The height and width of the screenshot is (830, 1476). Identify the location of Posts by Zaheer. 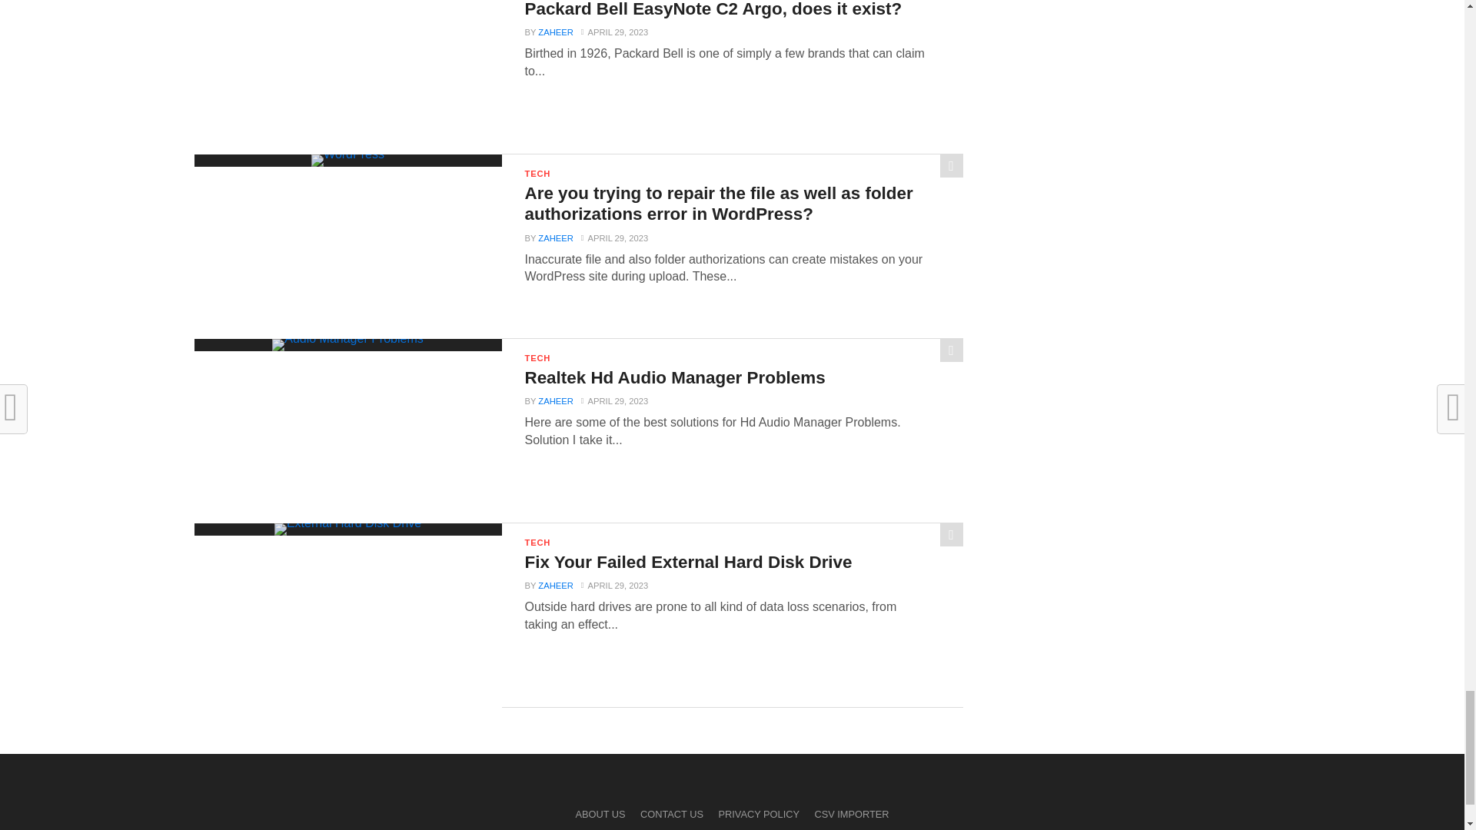
(555, 32).